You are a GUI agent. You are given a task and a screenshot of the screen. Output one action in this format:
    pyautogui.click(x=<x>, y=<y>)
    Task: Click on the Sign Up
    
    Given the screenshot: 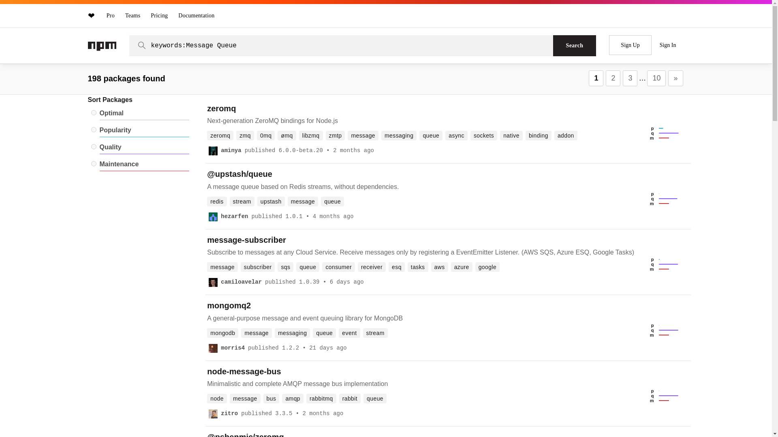 What is the action you would take?
    pyautogui.click(x=630, y=45)
    